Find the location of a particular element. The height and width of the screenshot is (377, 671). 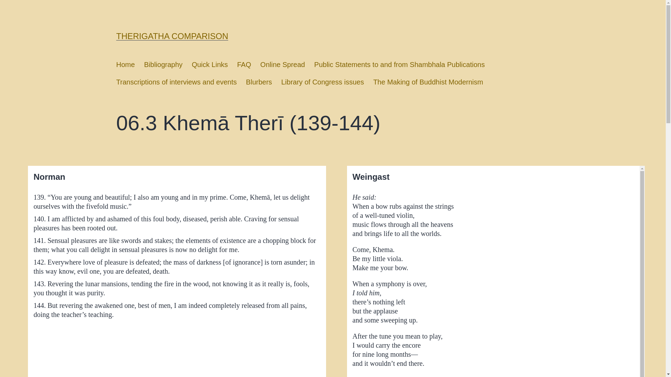

Library of Congress issues is located at coordinates (322, 82).